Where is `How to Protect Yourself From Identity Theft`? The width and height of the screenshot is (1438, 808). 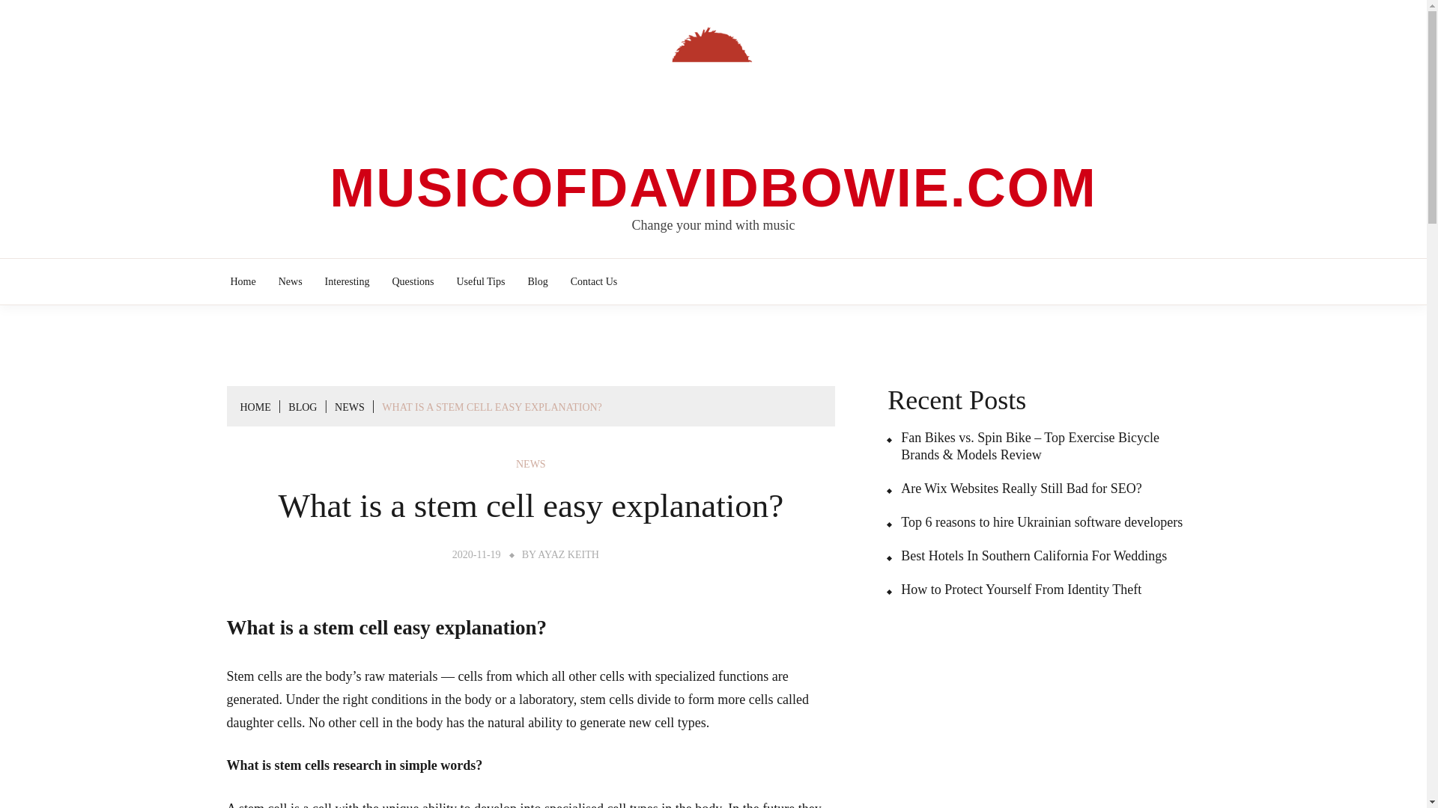 How to Protect Yourself From Identity Theft is located at coordinates (1014, 590).